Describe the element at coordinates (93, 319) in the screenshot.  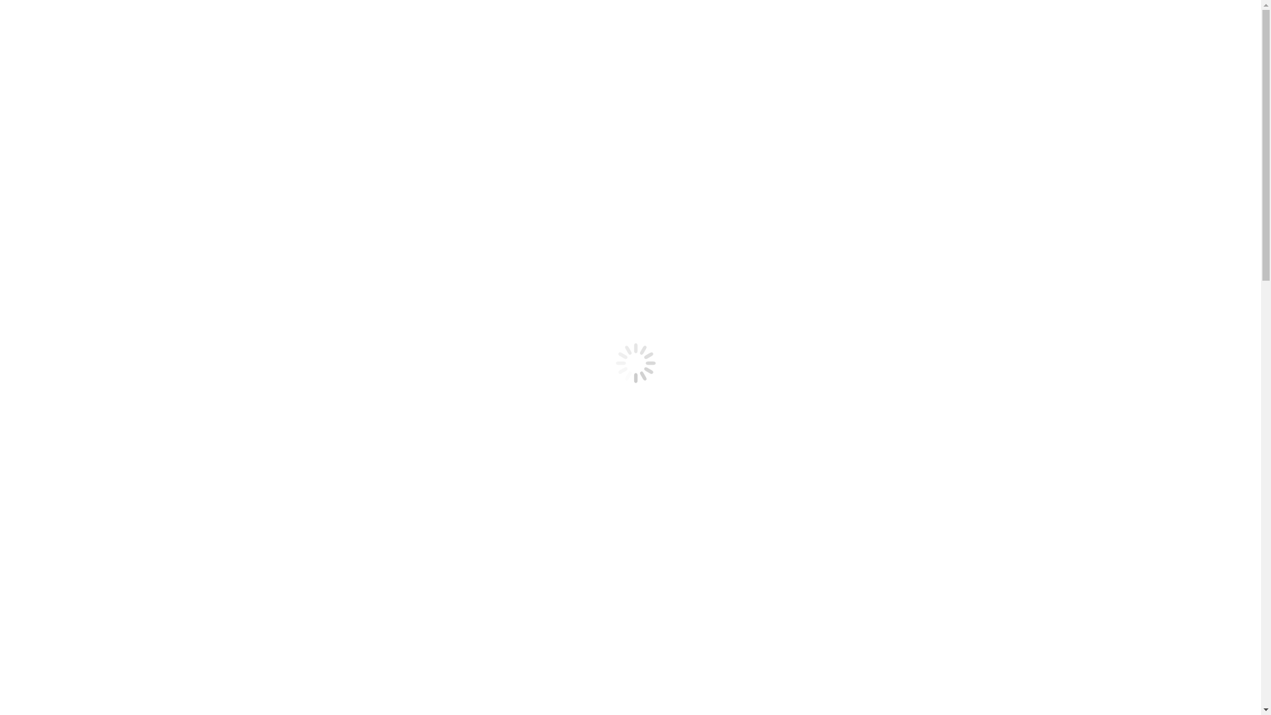
I see `About the OIPC` at that location.